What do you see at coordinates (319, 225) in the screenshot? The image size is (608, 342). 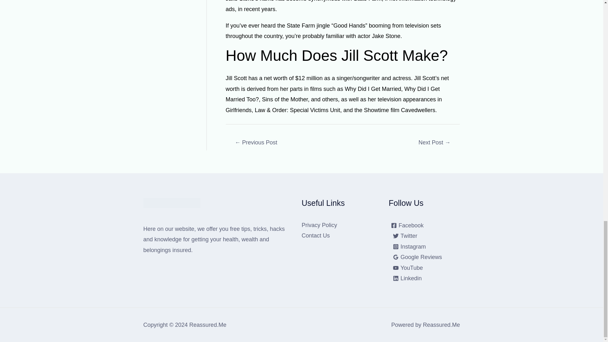 I see `Privacy Policy` at bounding box center [319, 225].